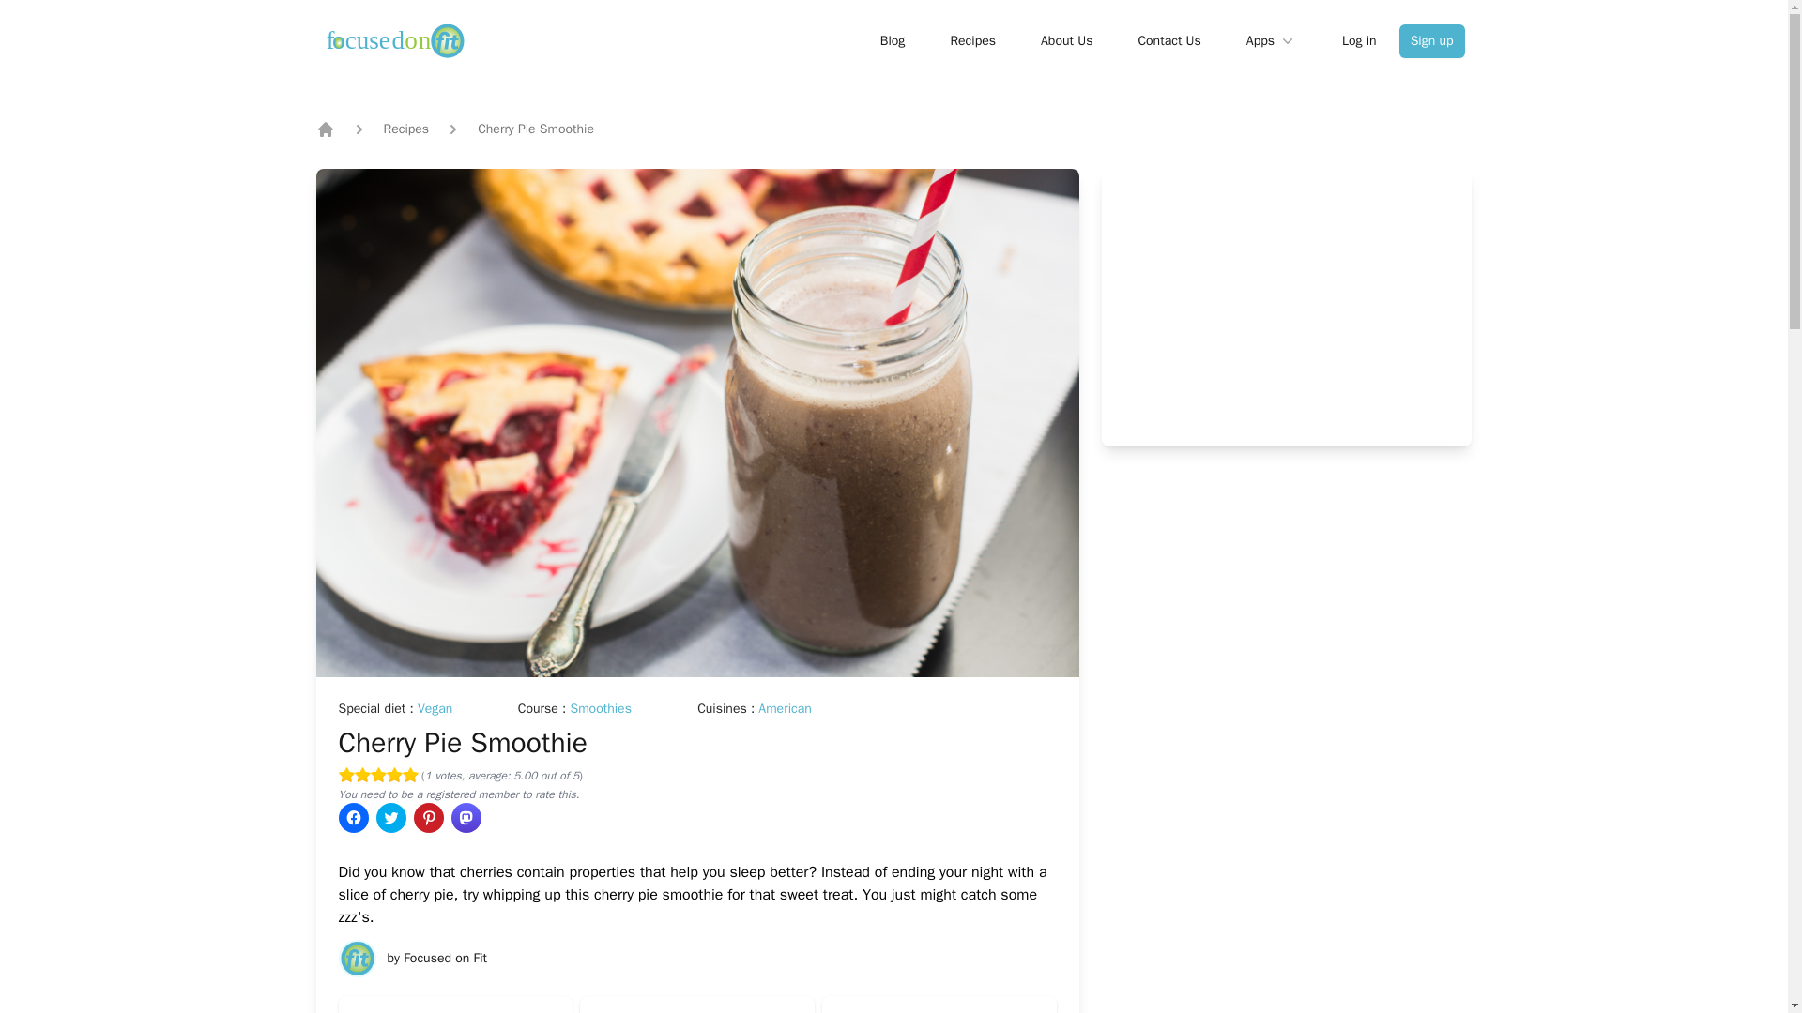  What do you see at coordinates (445, 959) in the screenshot?
I see `Focused on Fit` at bounding box center [445, 959].